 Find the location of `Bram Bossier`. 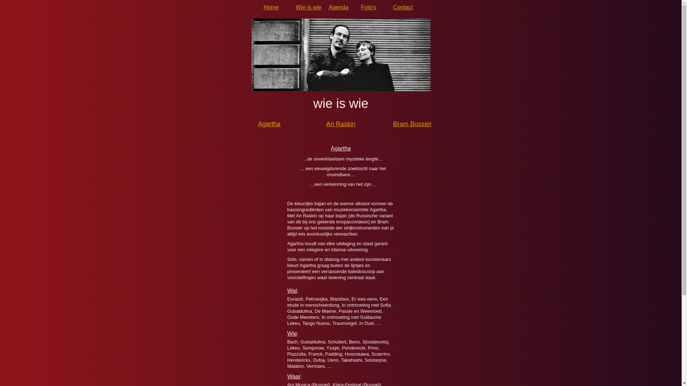

Bram Bossier is located at coordinates (412, 124).